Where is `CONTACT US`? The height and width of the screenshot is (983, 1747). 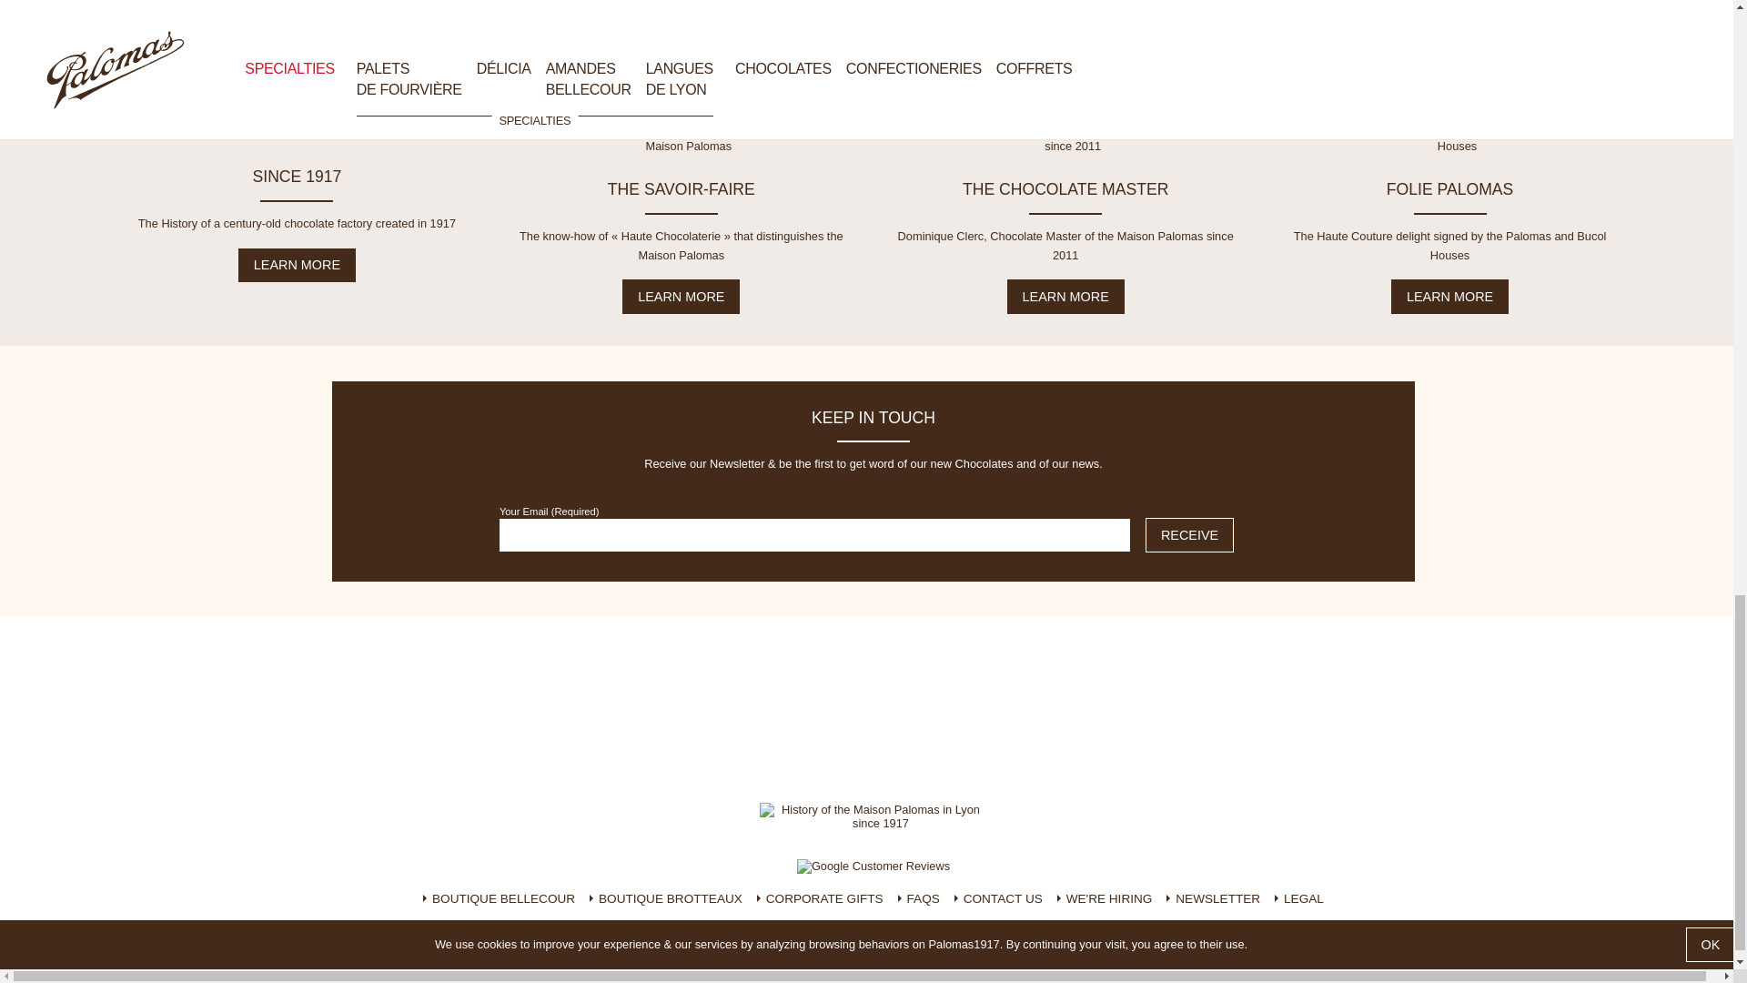
CONTACT US is located at coordinates (998, 899).